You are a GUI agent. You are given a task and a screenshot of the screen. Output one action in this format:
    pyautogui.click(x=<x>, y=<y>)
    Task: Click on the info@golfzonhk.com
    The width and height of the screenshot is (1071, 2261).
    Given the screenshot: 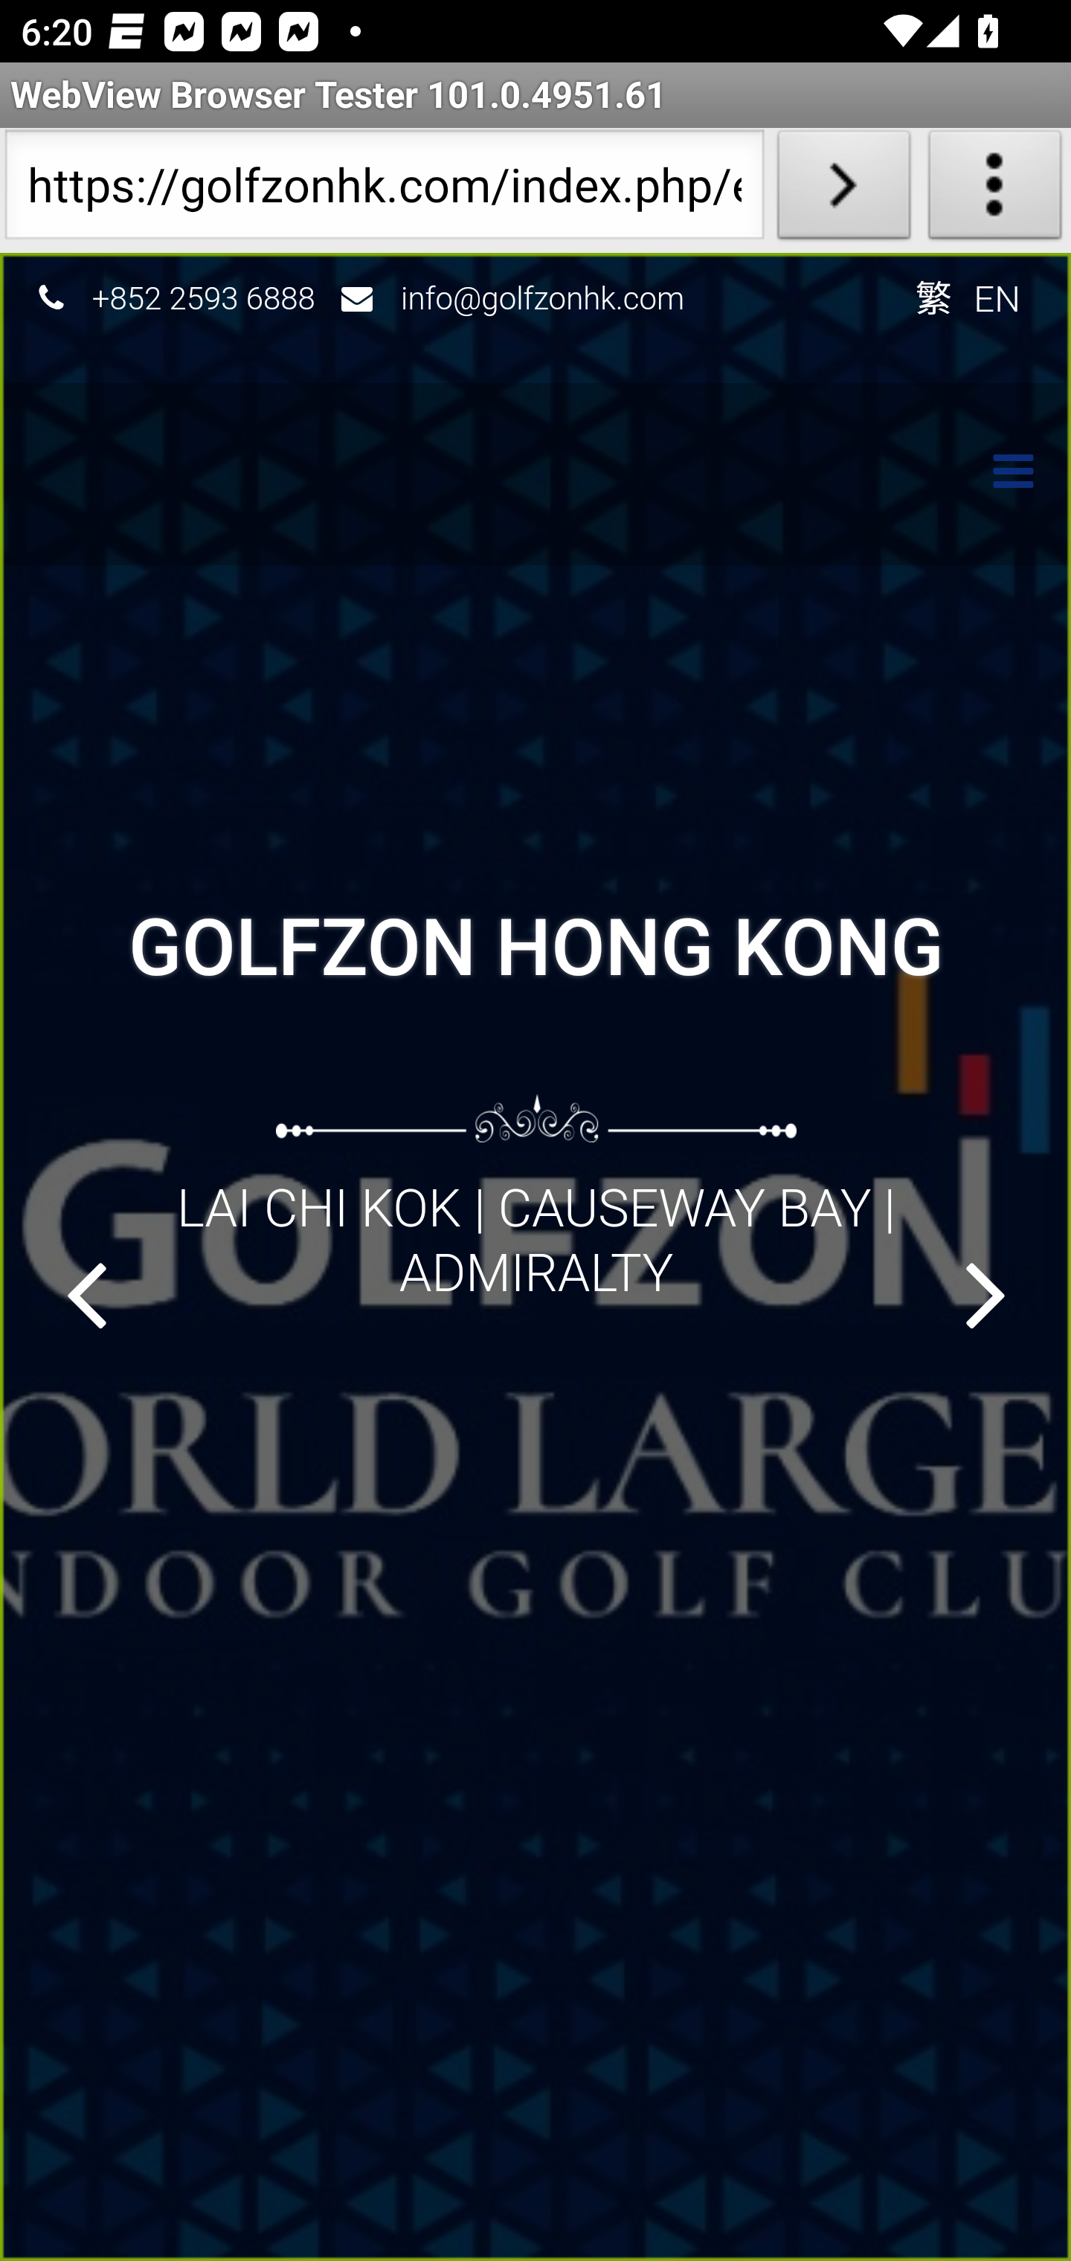 What is the action you would take?
    pyautogui.click(x=544, y=297)
    